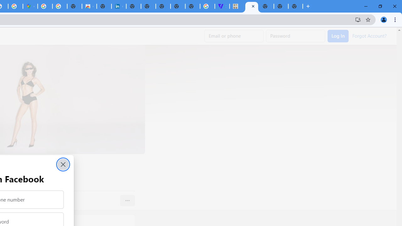 The image size is (402, 226). I want to click on Email or phone, so click(234, 36).